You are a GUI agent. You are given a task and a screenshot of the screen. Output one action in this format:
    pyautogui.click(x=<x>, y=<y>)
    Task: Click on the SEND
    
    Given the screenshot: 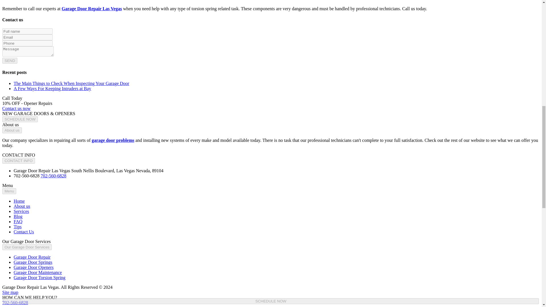 What is the action you would take?
    pyautogui.click(x=10, y=61)
    